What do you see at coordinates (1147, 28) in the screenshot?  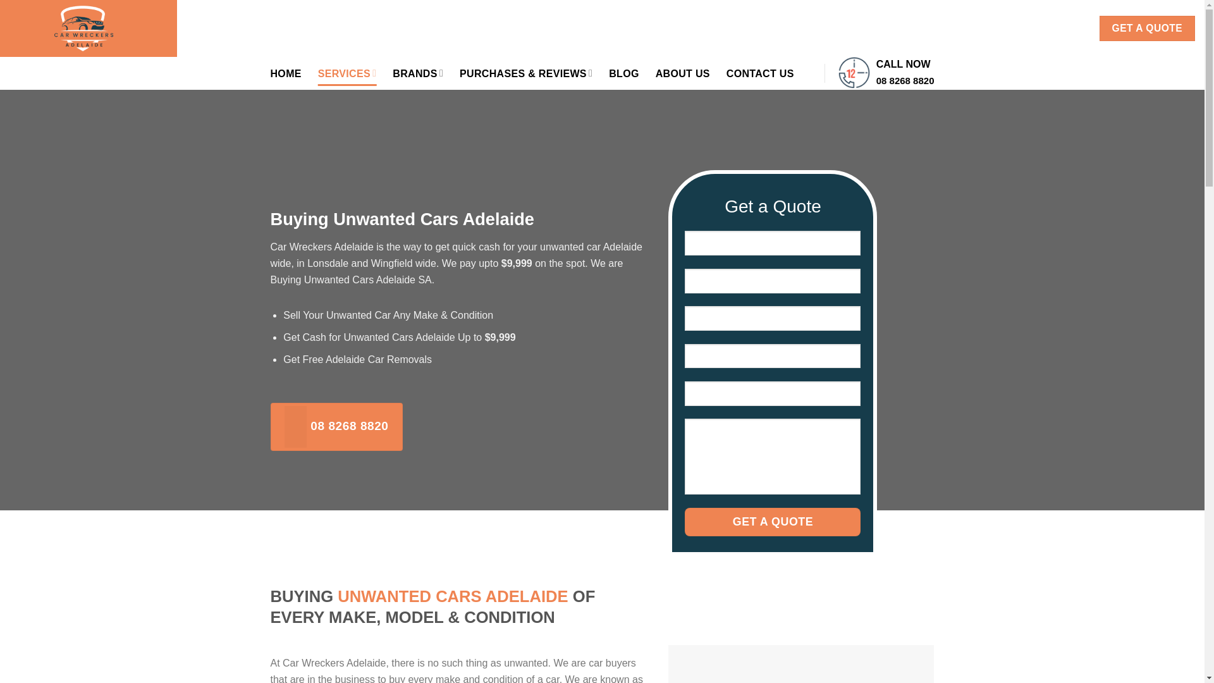 I see `GET A QUOTE` at bounding box center [1147, 28].